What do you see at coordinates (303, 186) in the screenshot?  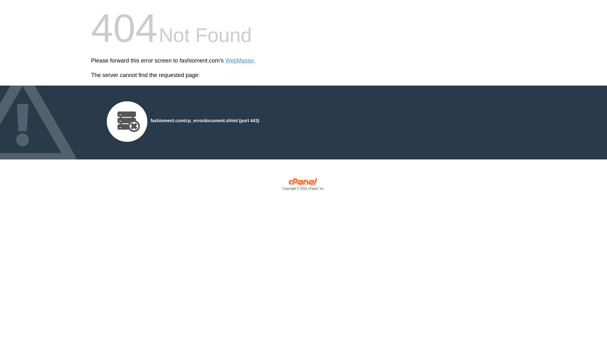 I see `cPanel, Inc.` at bounding box center [303, 186].